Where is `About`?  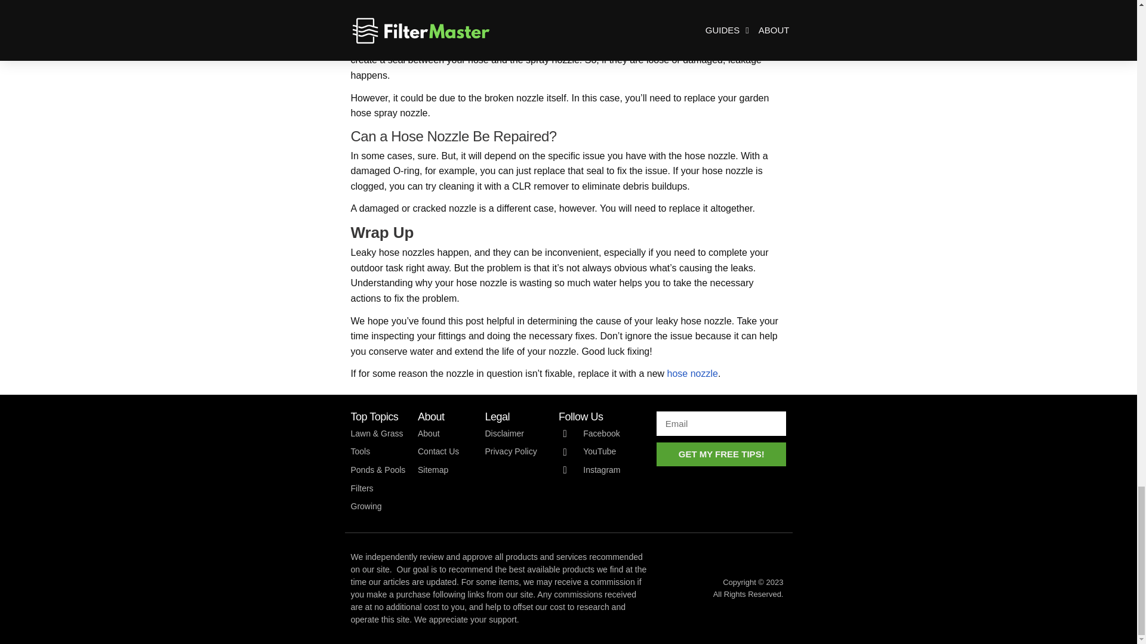
About is located at coordinates (445, 434).